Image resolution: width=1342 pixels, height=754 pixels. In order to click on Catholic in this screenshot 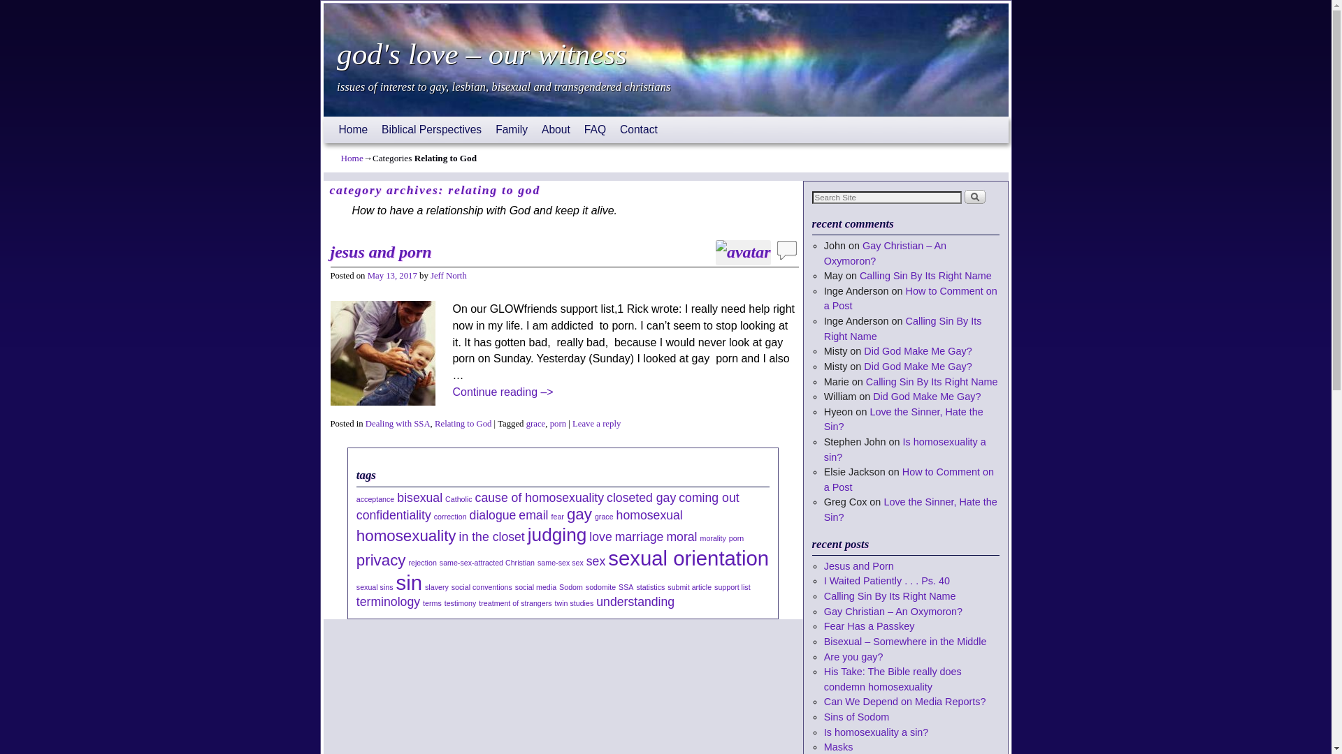, I will do `click(459, 499)`.